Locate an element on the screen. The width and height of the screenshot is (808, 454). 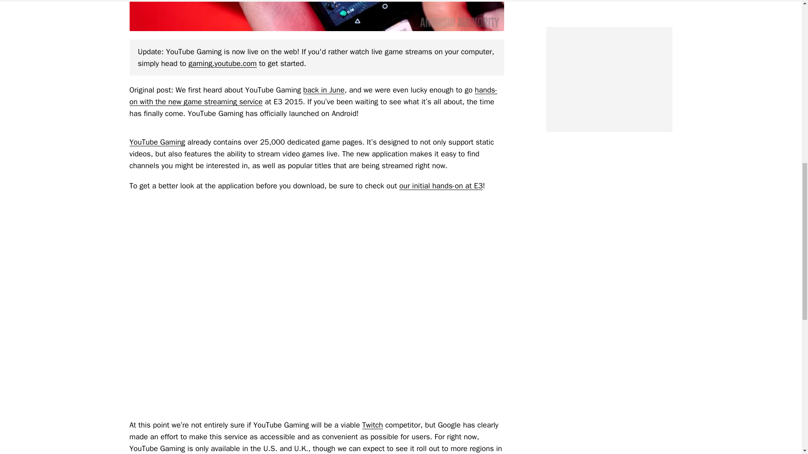
our initial hands-on at E3 is located at coordinates (441, 185).